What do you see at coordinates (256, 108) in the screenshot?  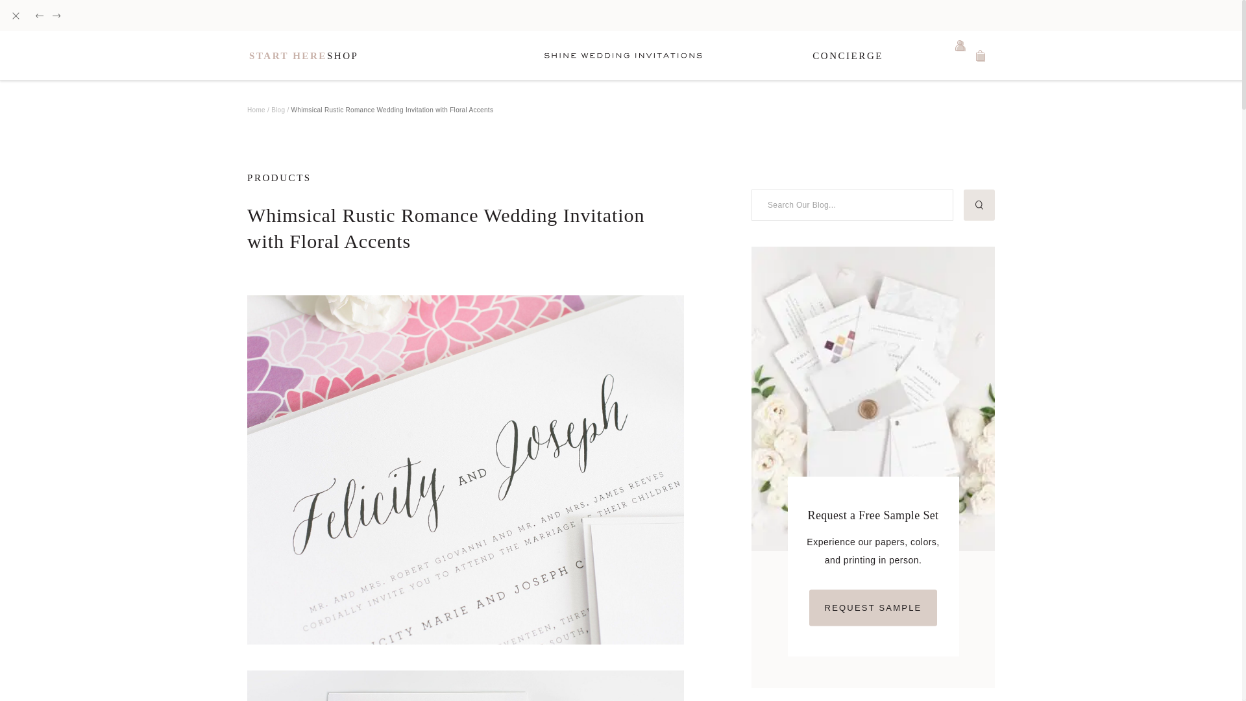 I see `Home` at bounding box center [256, 108].